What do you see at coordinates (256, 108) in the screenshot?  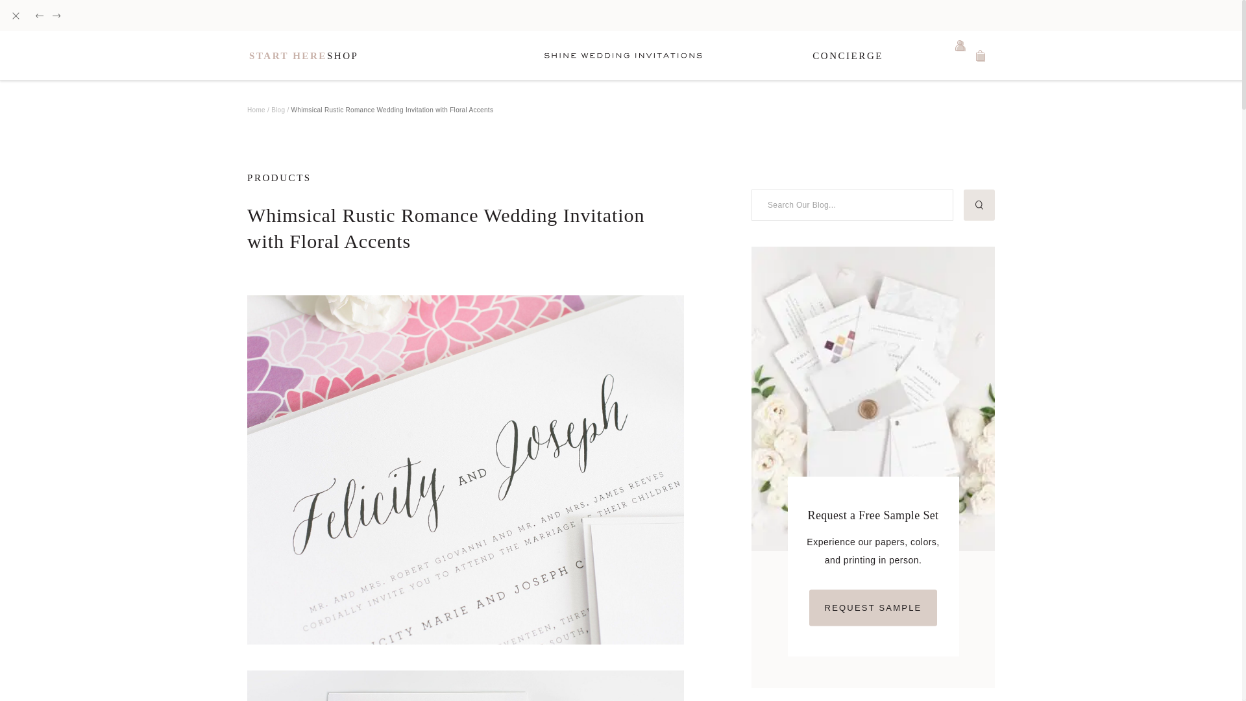 I see `Home` at bounding box center [256, 108].